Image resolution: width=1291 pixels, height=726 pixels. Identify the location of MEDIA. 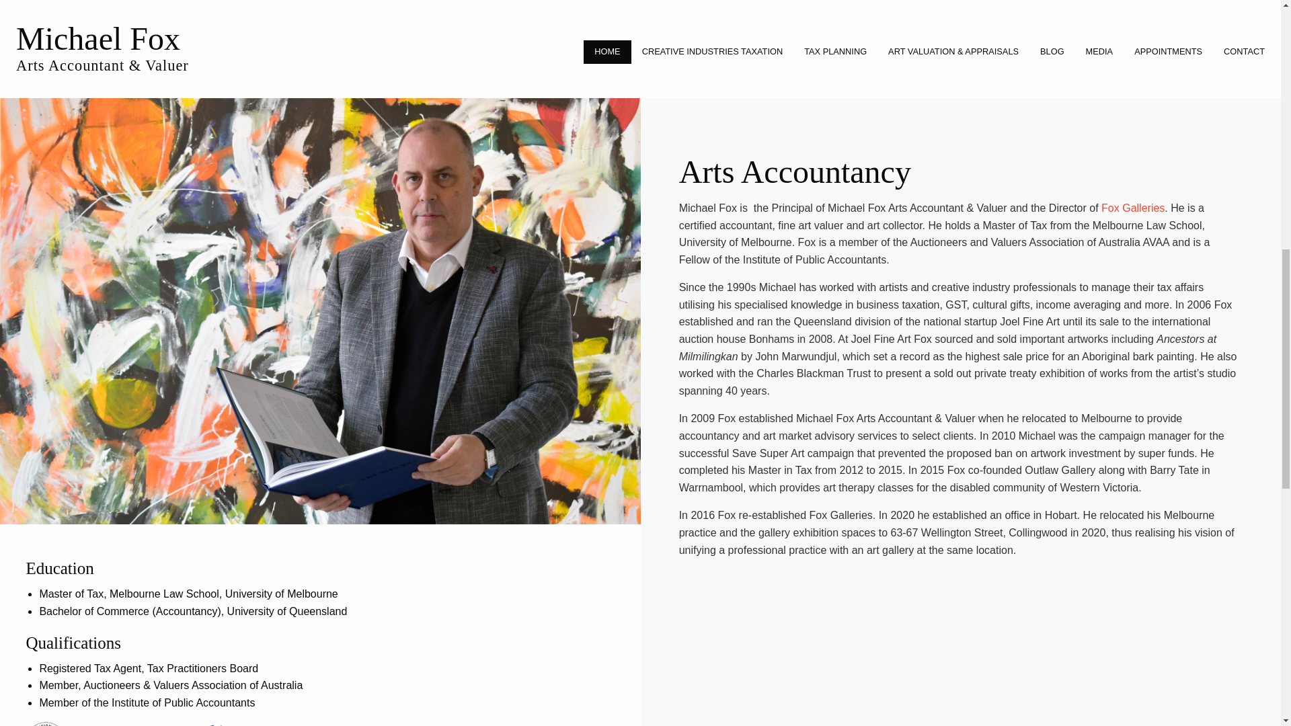
(1100, 52).